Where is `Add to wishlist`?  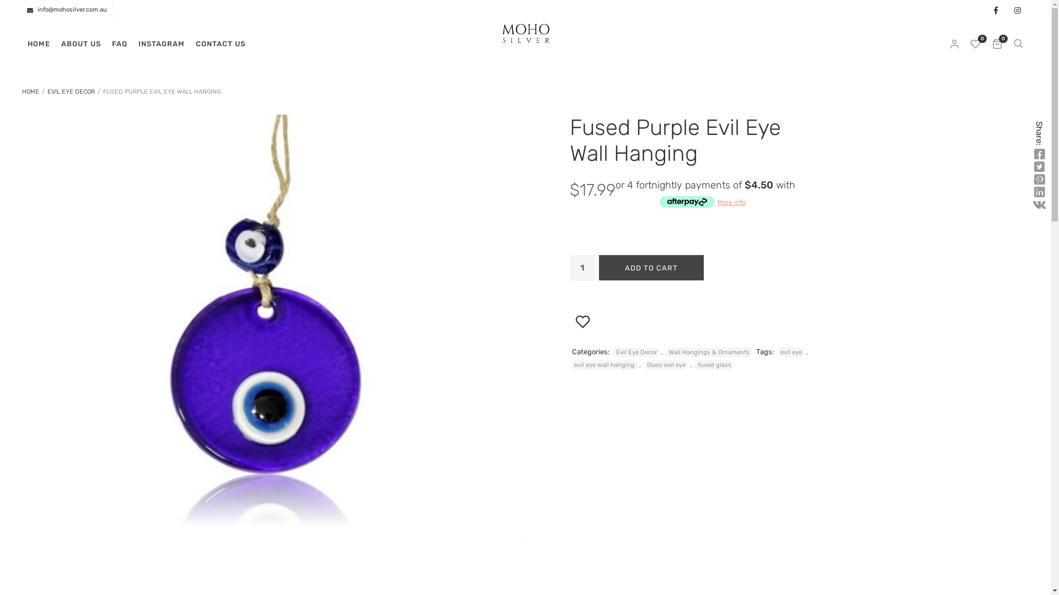
Add to wishlist is located at coordinates (582, 360).